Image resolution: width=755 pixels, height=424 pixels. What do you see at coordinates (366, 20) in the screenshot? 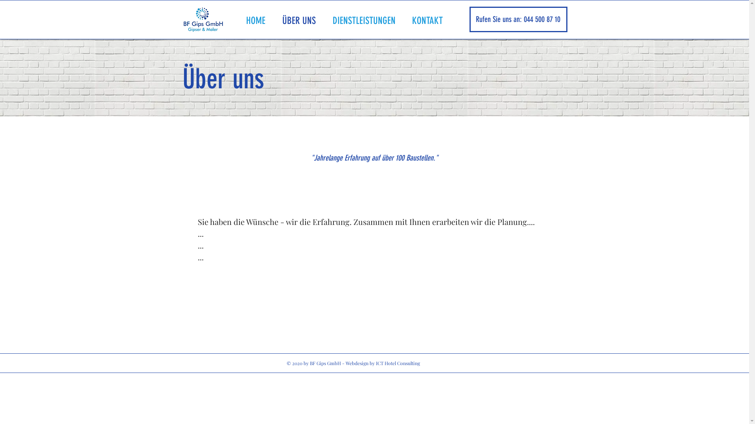
I see `DIENSTLEISTUNGEN` at bounding box center [366, 20].